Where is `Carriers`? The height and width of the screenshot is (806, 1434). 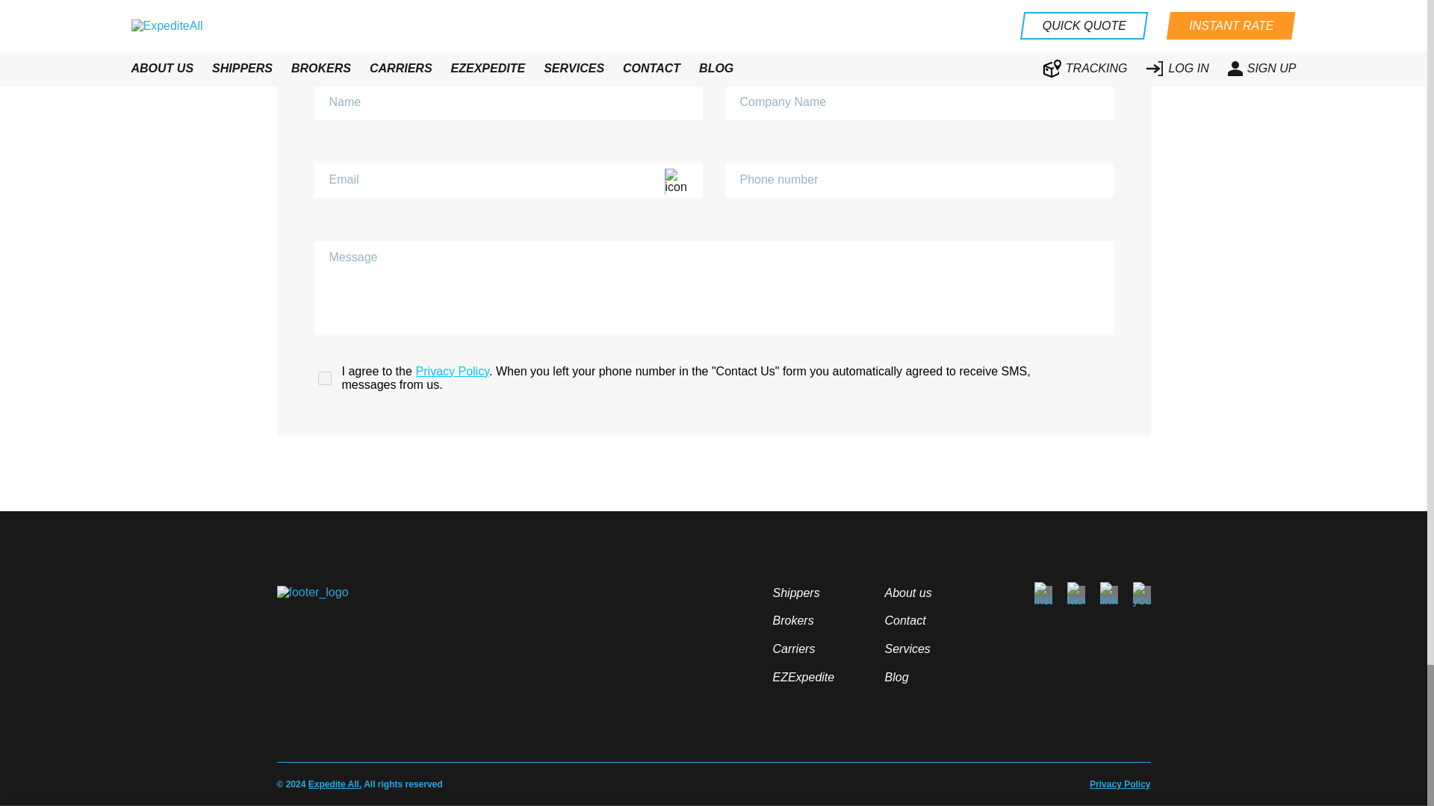 Carriers is located at coordinates (793, 649).